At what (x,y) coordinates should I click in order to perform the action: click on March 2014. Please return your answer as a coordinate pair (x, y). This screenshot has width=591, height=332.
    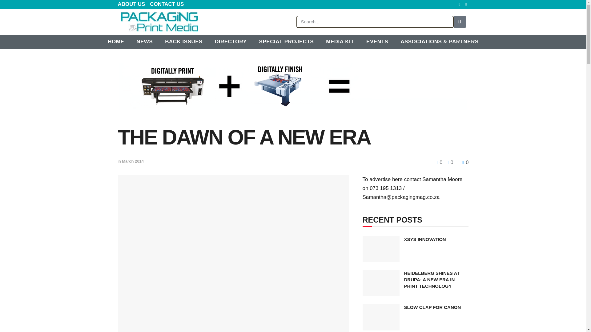
    Looking at the image, I should click on (132, 161).